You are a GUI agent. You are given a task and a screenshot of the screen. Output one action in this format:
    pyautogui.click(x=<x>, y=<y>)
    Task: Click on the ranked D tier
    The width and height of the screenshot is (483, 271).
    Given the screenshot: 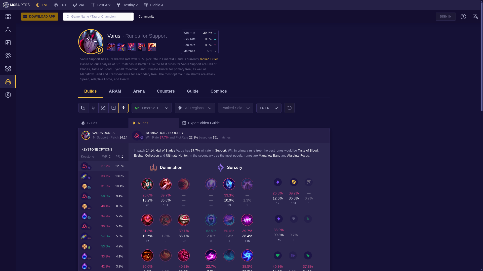 What is the action you would take?
    pyautogui.click(x=209, y=59)
    